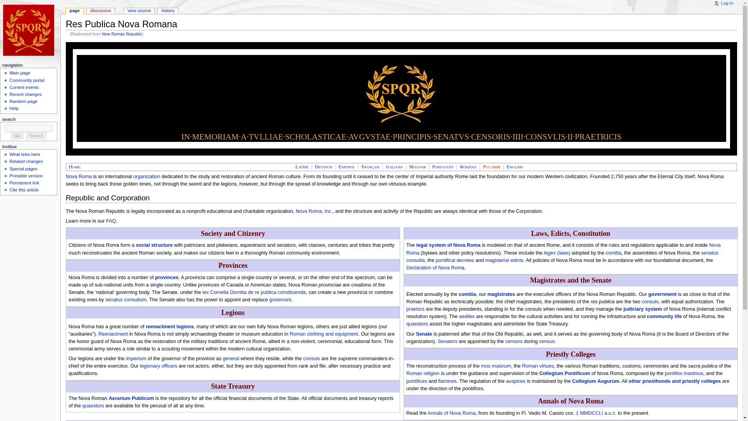  Describe the element at coordinates (36, 136) in the screenshot. I see `Search` at that location.